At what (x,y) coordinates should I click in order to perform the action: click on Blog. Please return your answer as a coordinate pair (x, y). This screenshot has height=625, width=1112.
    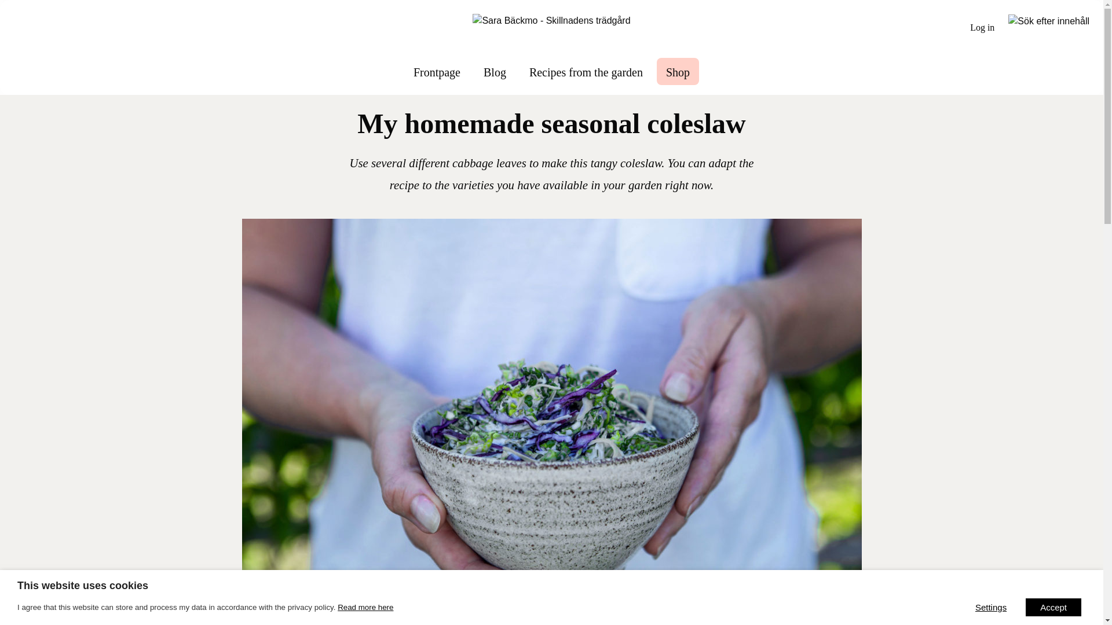
    Looking at the image, I should click on (495, 71).